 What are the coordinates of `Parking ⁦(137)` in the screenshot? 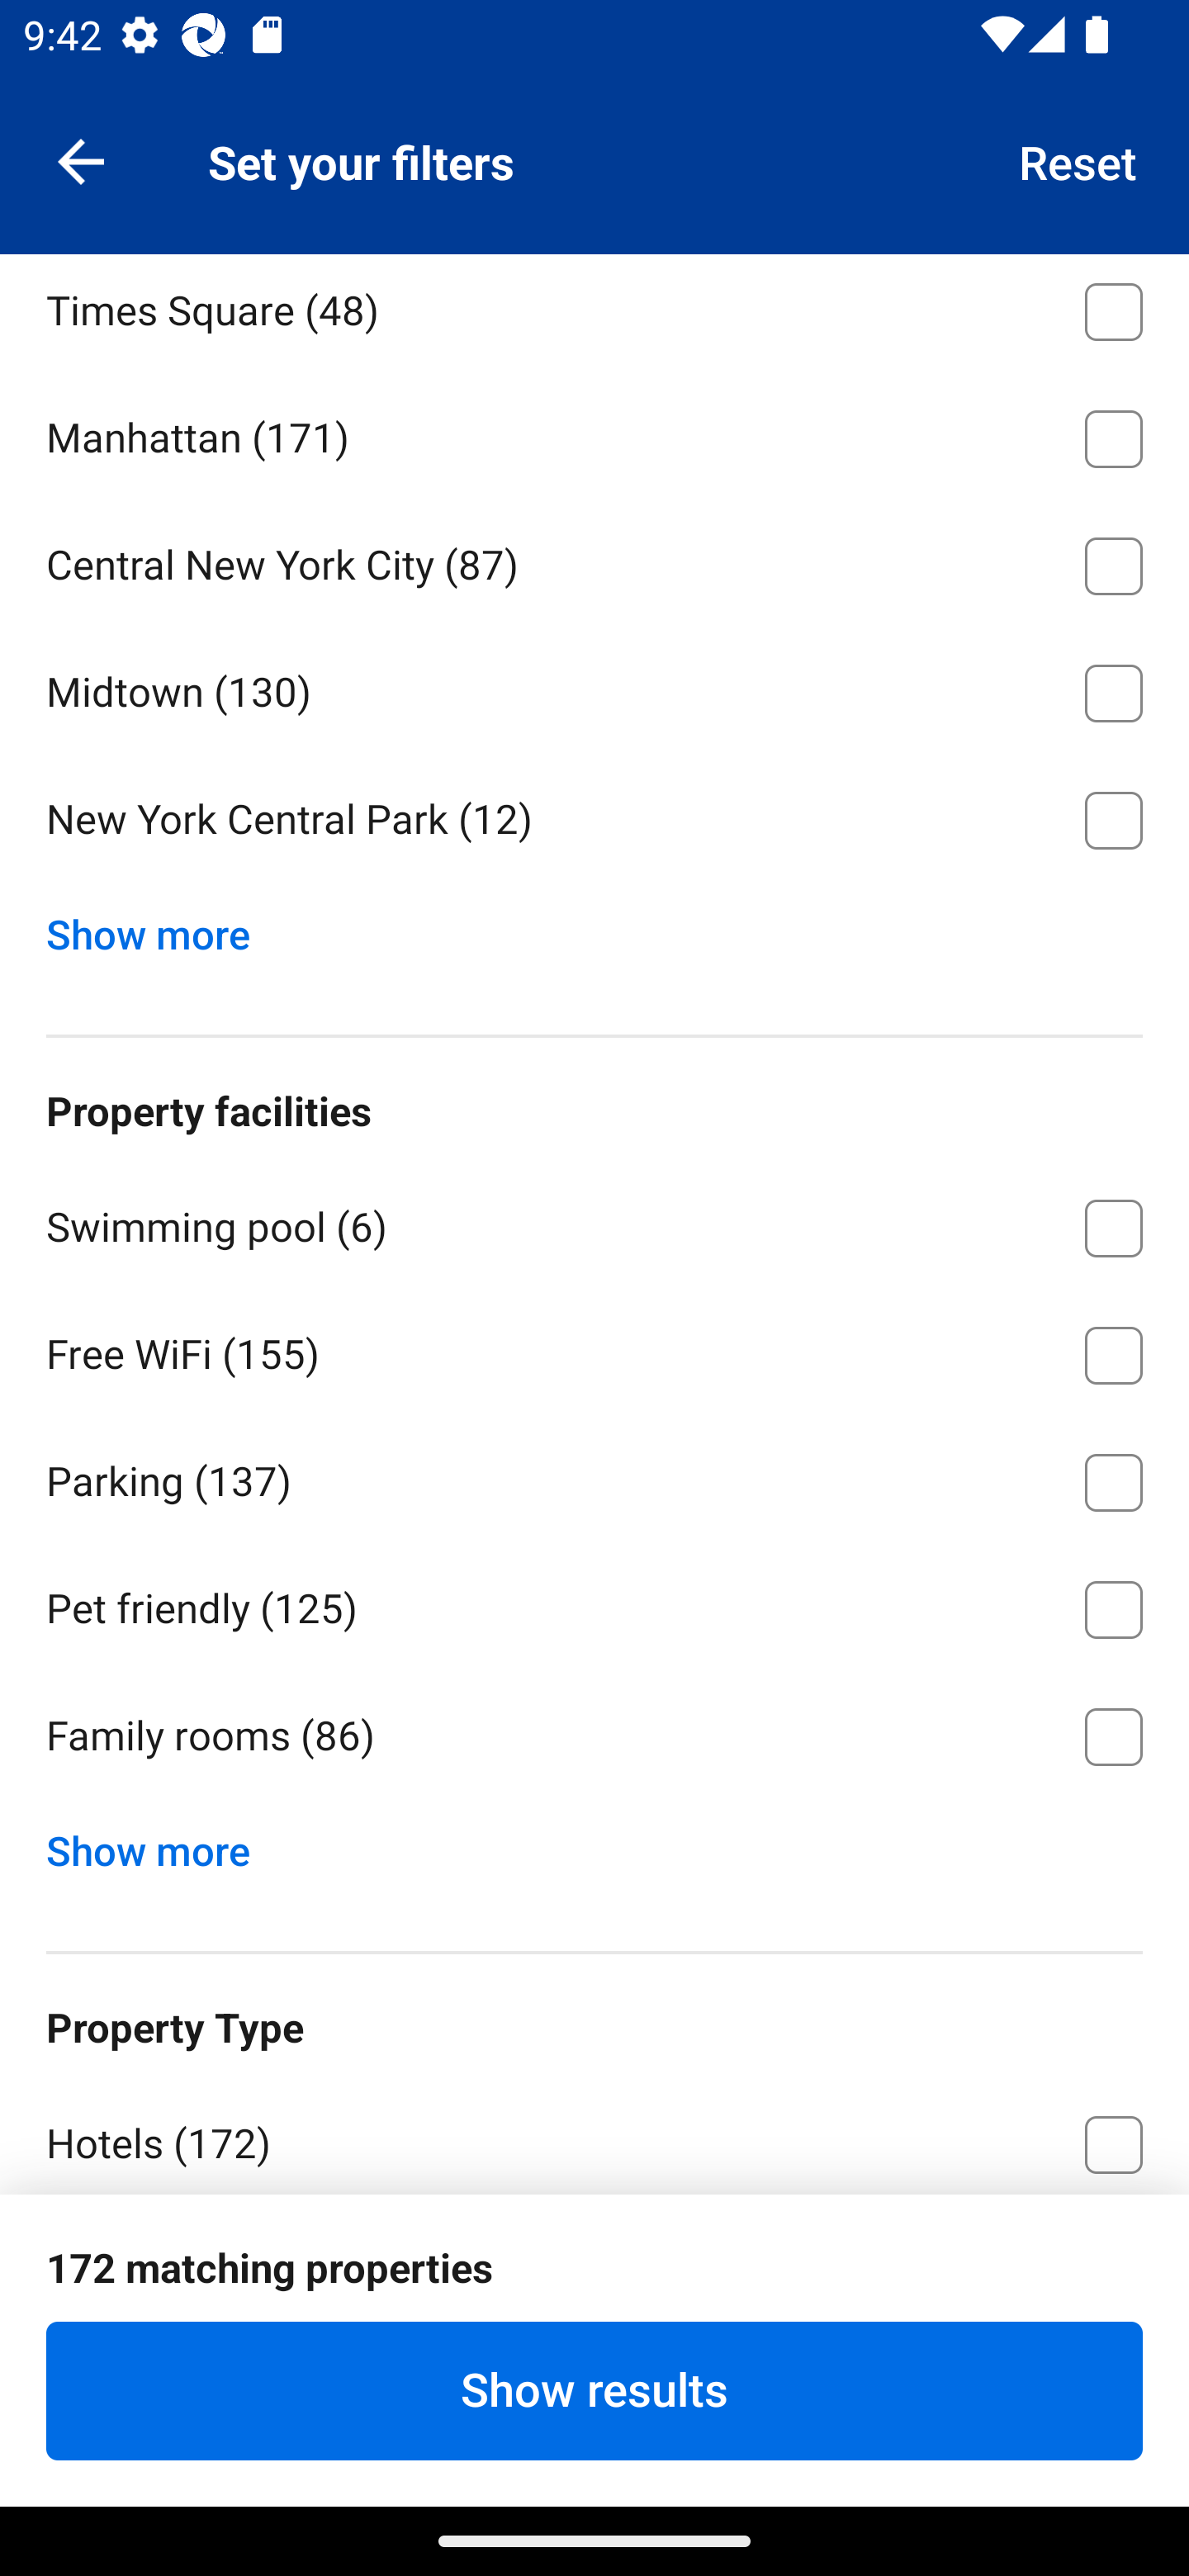 It's located at (594, 1476).